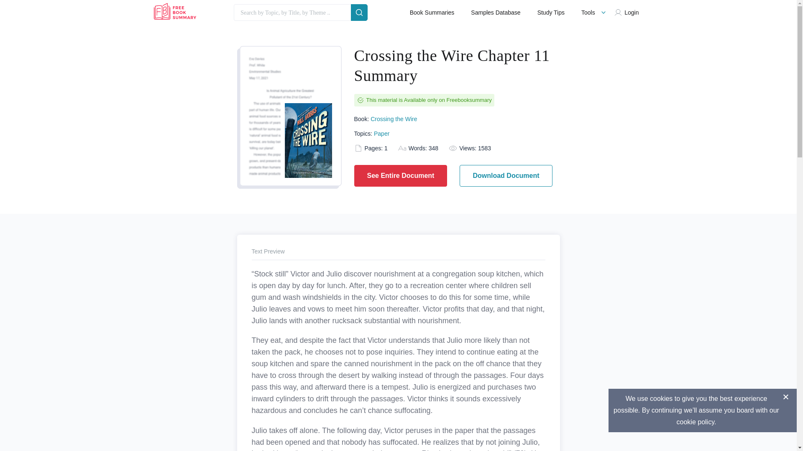 The image size is (803, 451). I want to click on Login, so click(628, 13).